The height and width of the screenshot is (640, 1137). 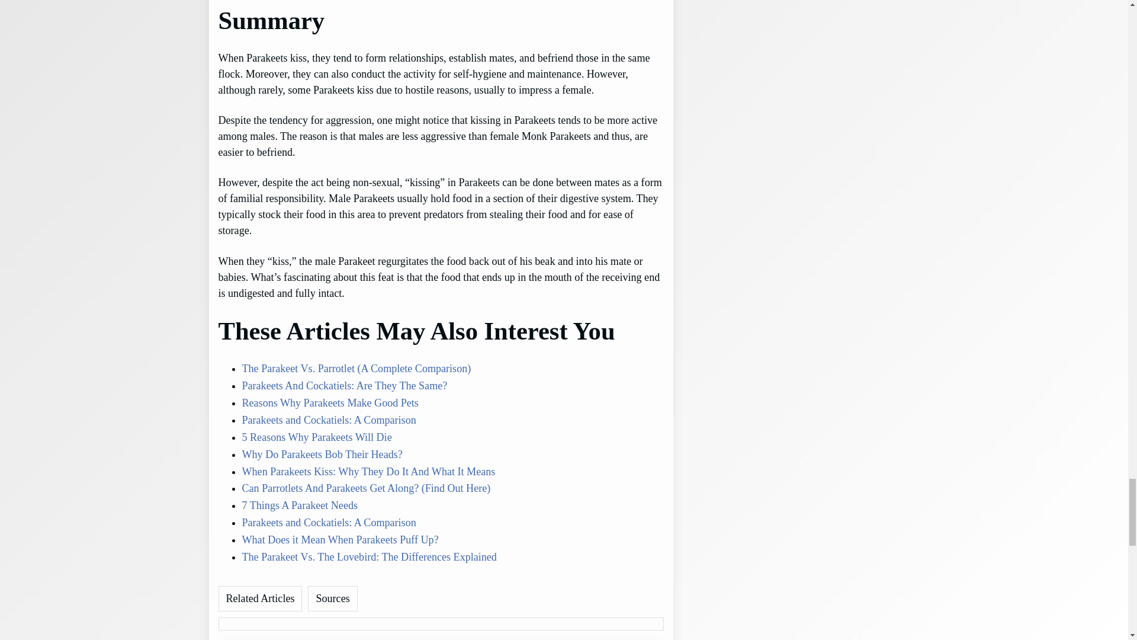 I want to click on When Parakeets Kiss: Why They Do It And What It Means, so click(x=368, y=472).